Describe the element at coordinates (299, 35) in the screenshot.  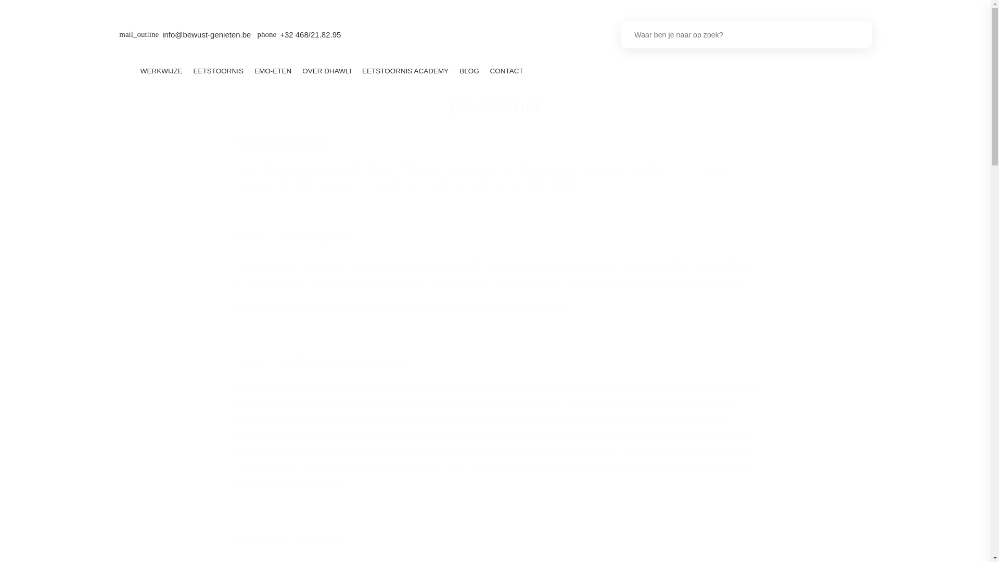
I see `phone
+32 468/21.82.95` at that location.